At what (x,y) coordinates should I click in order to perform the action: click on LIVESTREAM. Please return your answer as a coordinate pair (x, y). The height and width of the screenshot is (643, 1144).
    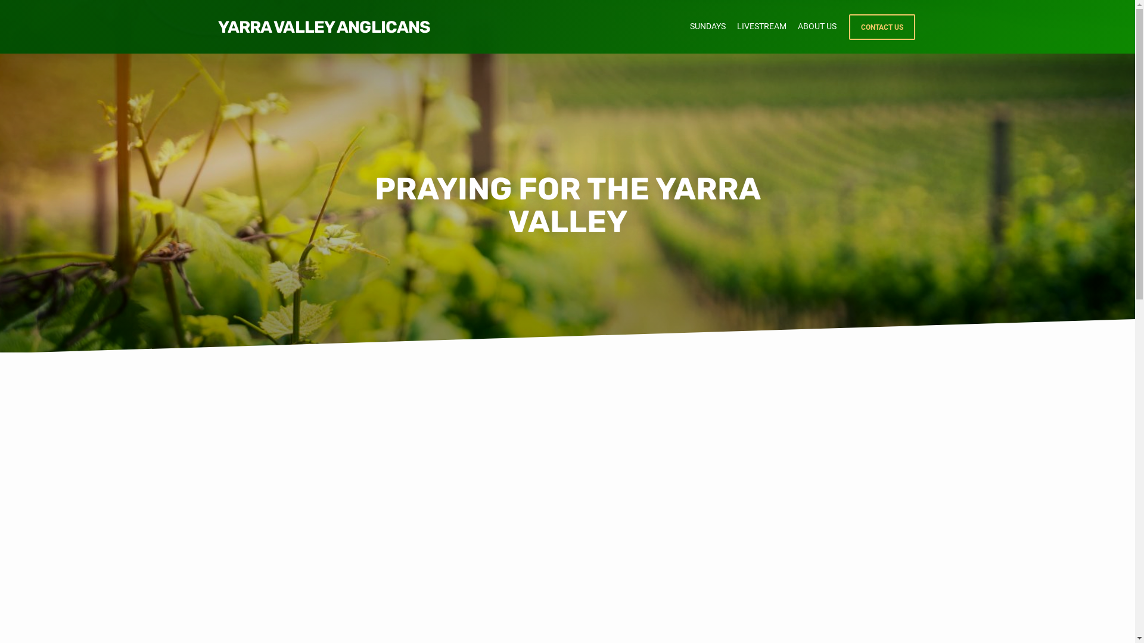
    Looking at the image, I should click on (761, 33).